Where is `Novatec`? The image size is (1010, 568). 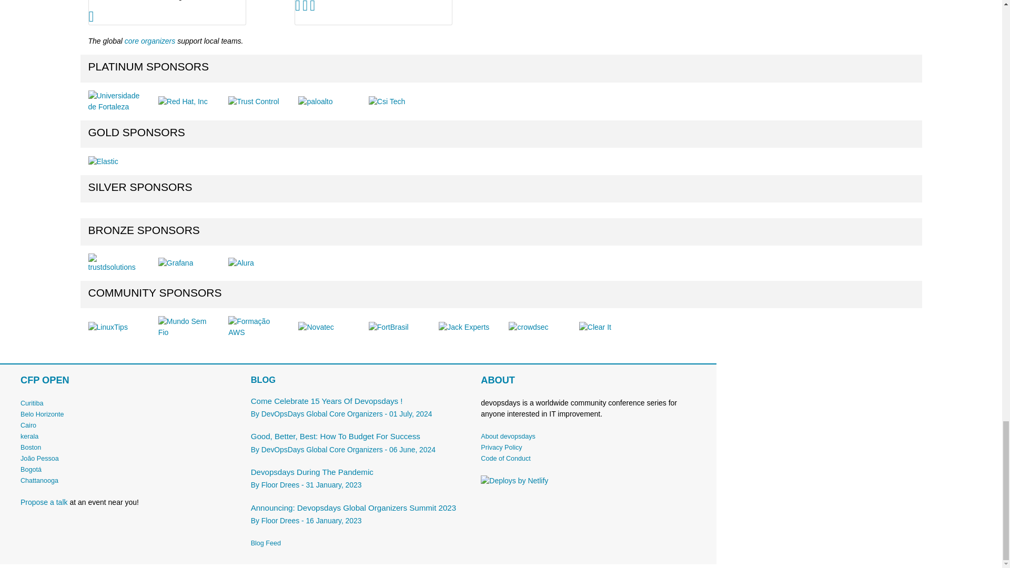 Novatec is located at coordinates (316, 327).